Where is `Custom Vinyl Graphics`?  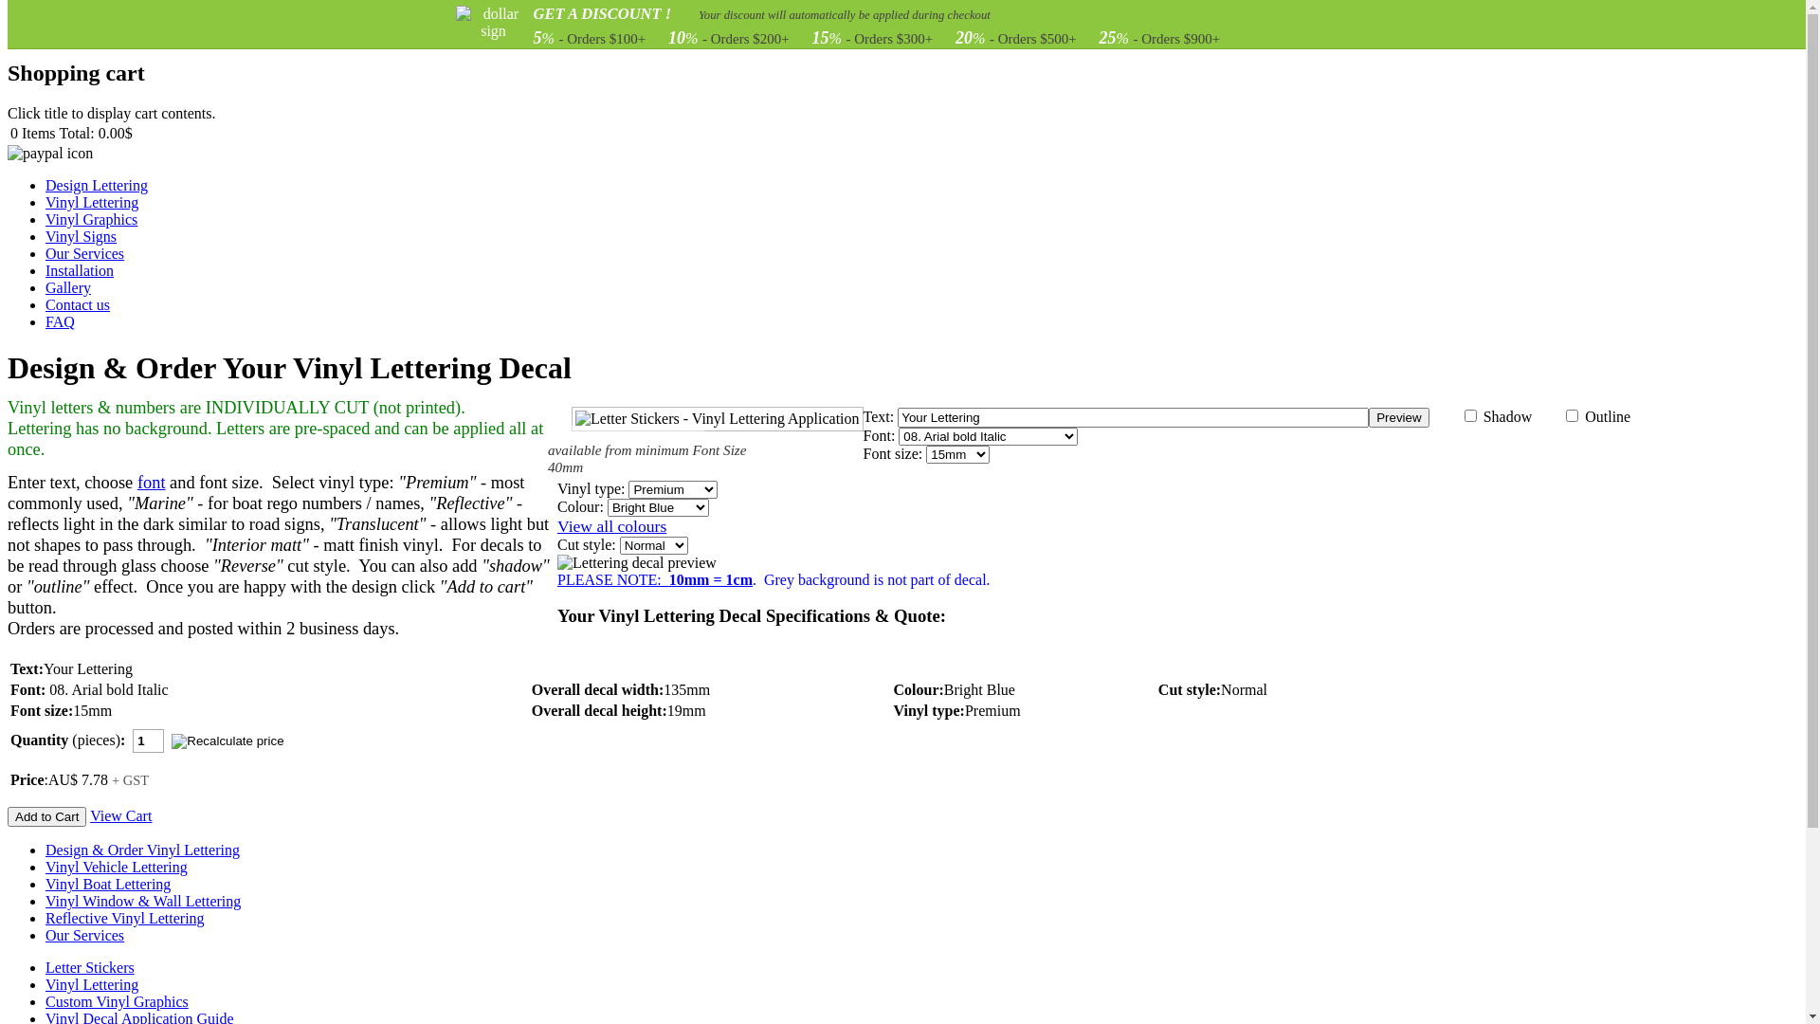
Custom Vinyl Graphics is located at coordinates (118, 1001).